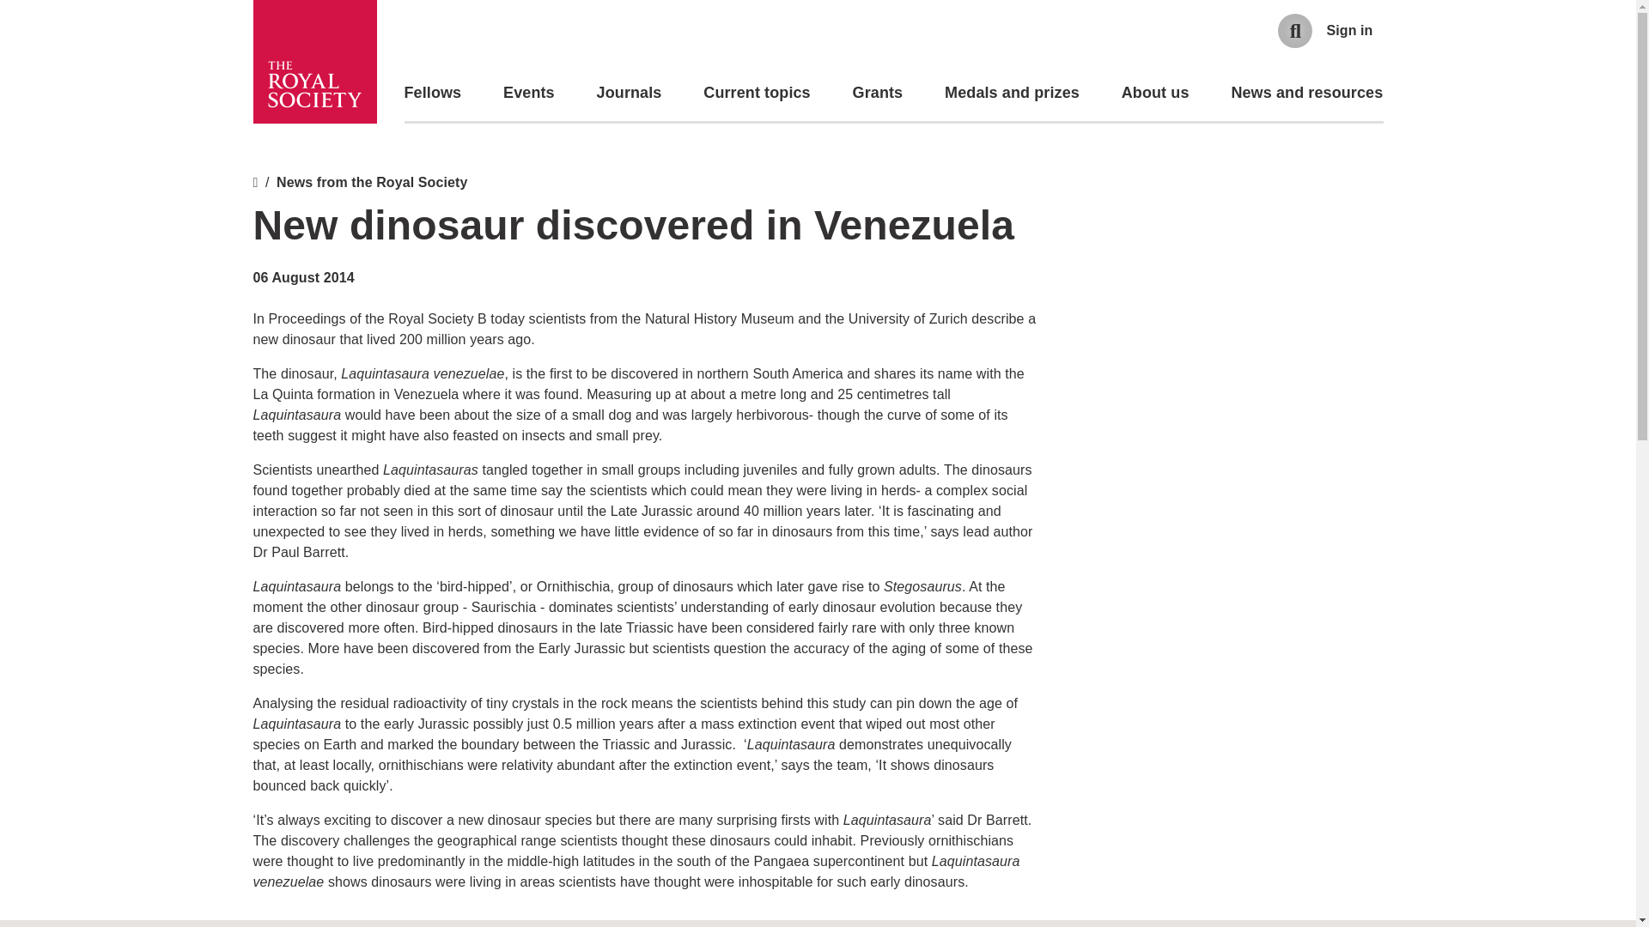  Describe the element at coordinates (630, 93) in the screenshot. I see `Journals` at that location.